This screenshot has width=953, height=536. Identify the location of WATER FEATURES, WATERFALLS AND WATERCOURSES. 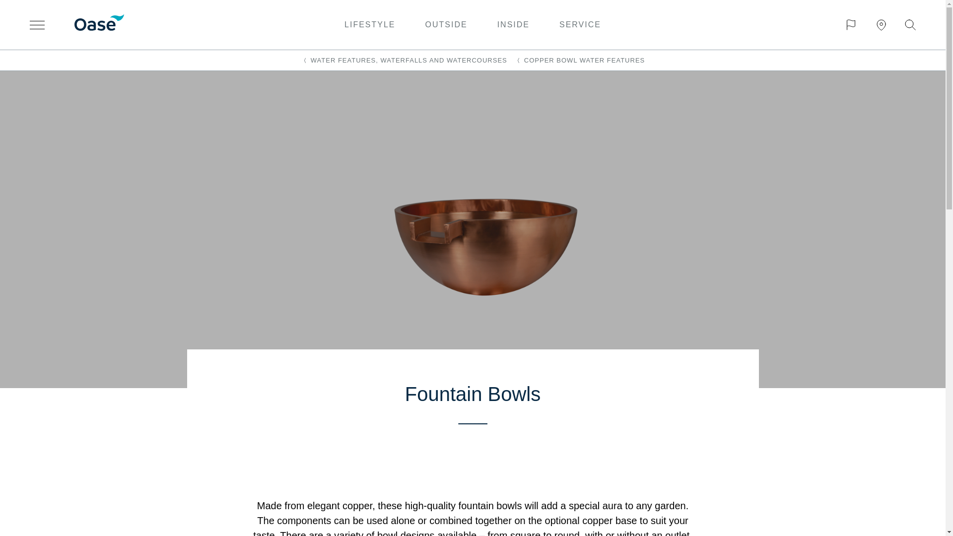
(404, 60).